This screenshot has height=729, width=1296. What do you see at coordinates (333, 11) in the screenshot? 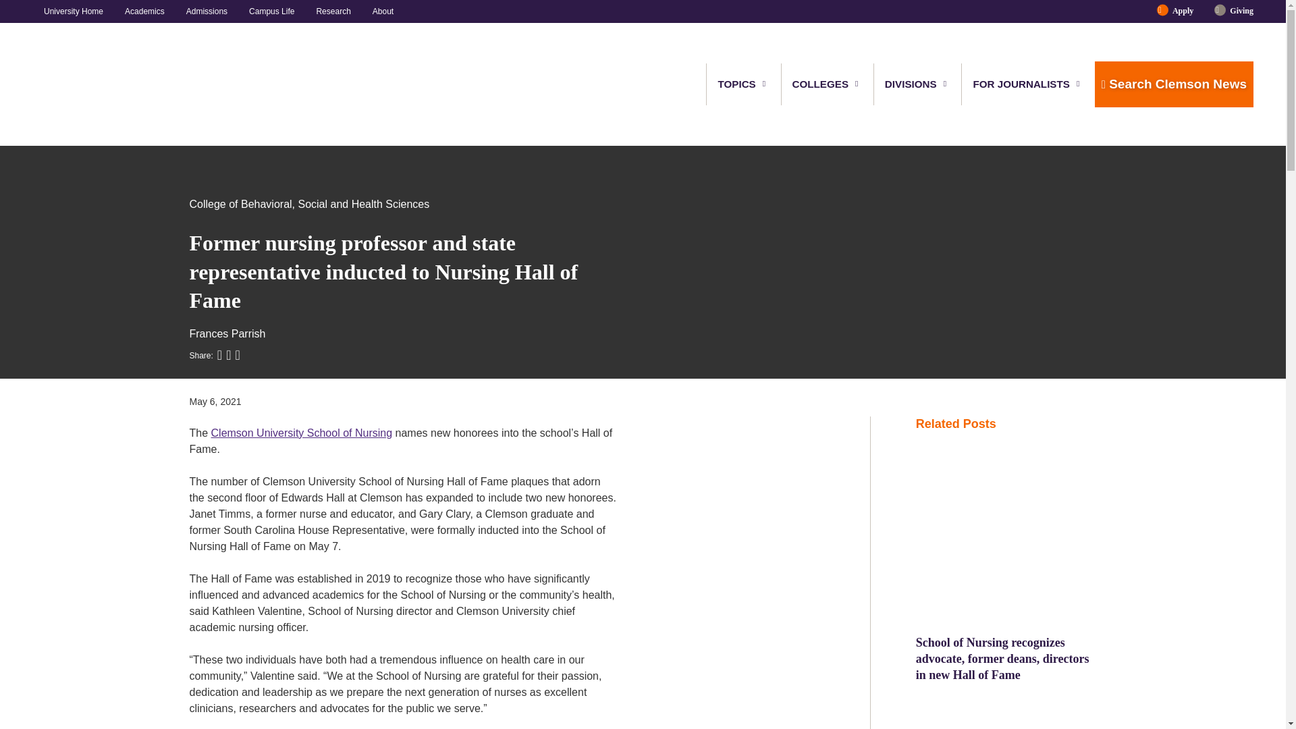
I see `Research` at bounding box center [333, 11].